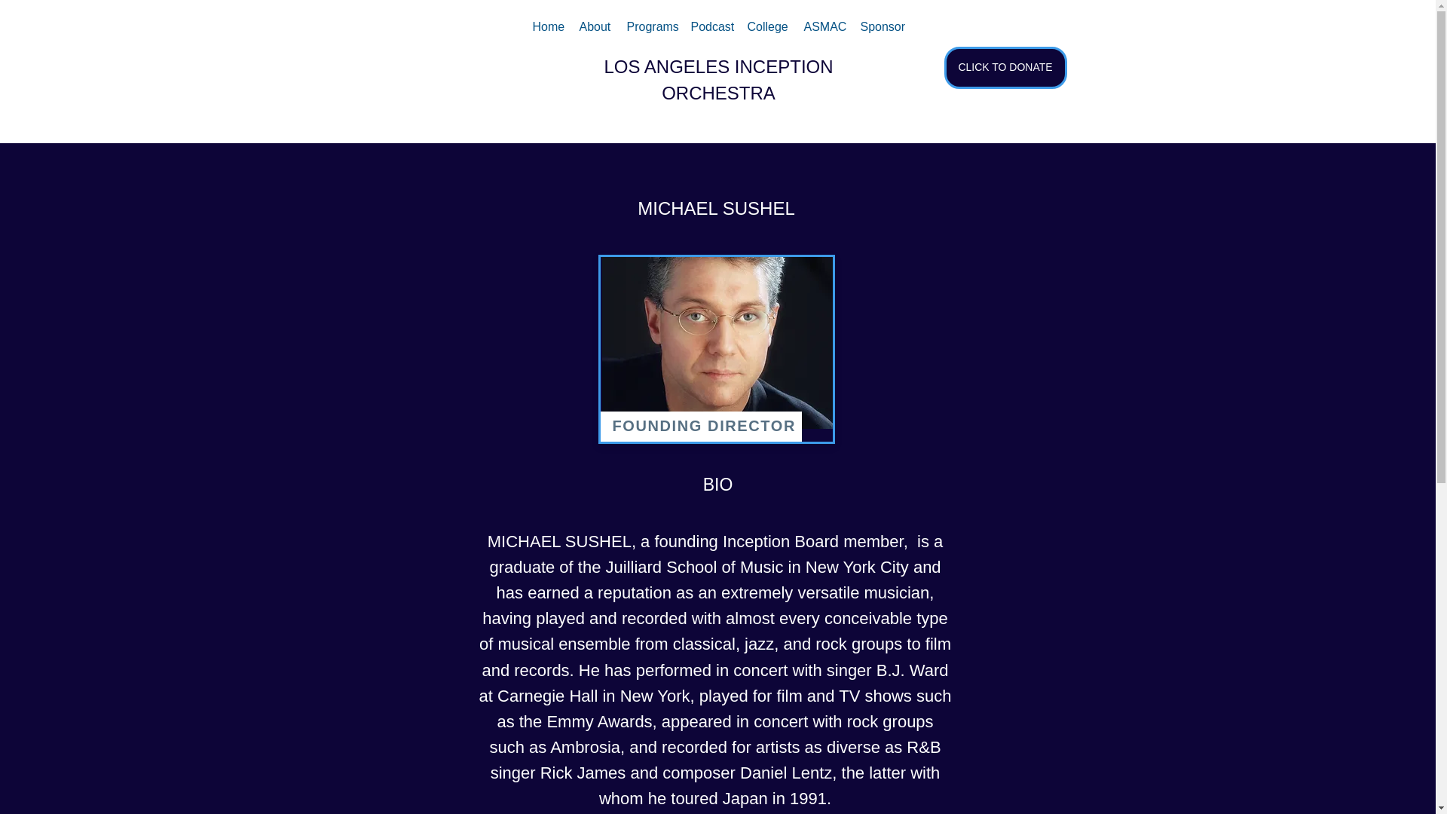 The width and height of the screenshot is (1447, 814). I want to click on Podcast, so click(711, 26).